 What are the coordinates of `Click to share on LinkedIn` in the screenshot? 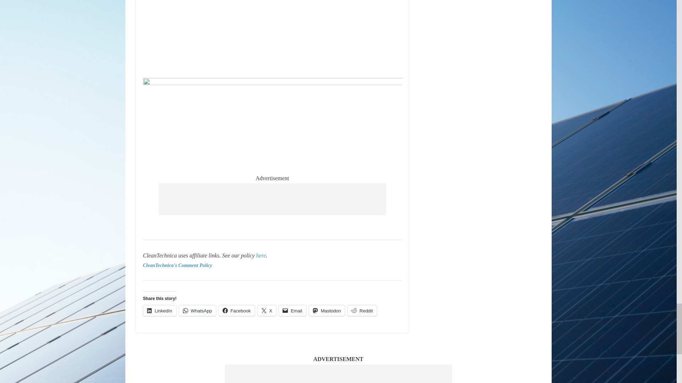 It's located at (159, 311).